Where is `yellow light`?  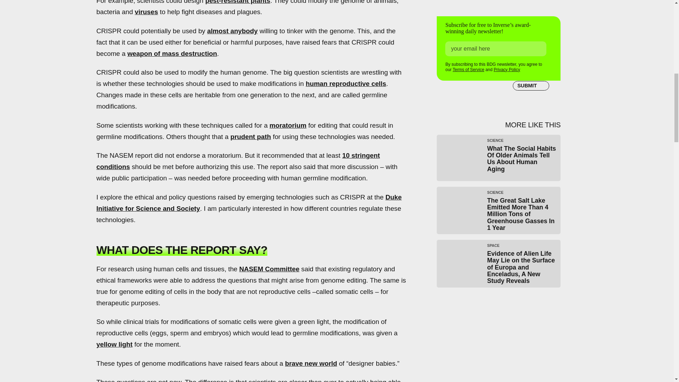
yellow light is located at coordinates (114, 344).